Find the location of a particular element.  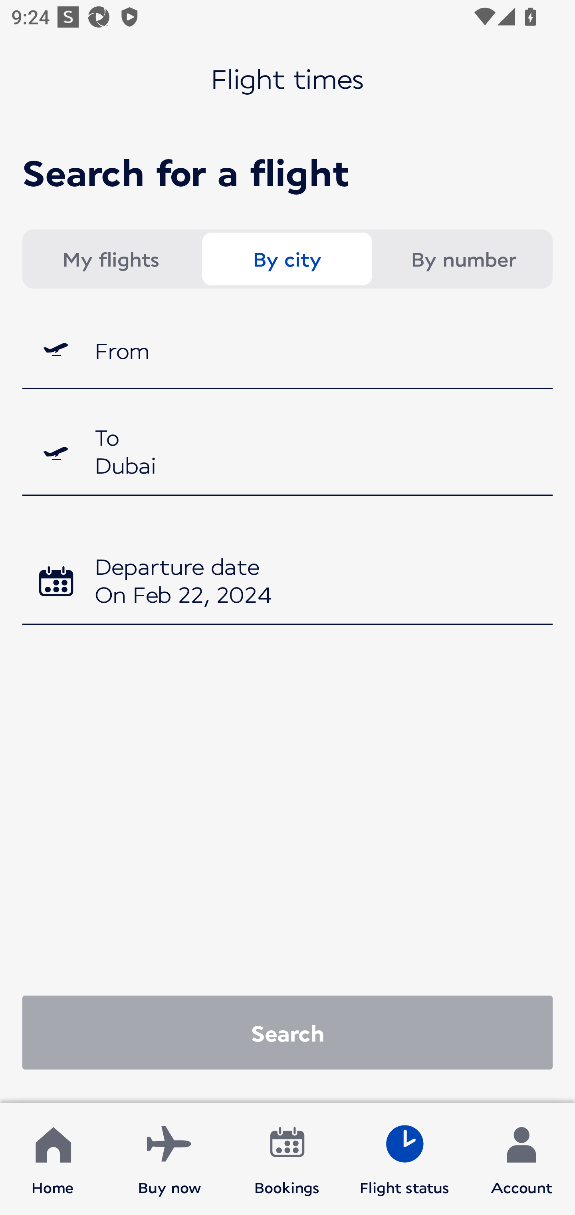

Home is located at coordinates (53, 1159).